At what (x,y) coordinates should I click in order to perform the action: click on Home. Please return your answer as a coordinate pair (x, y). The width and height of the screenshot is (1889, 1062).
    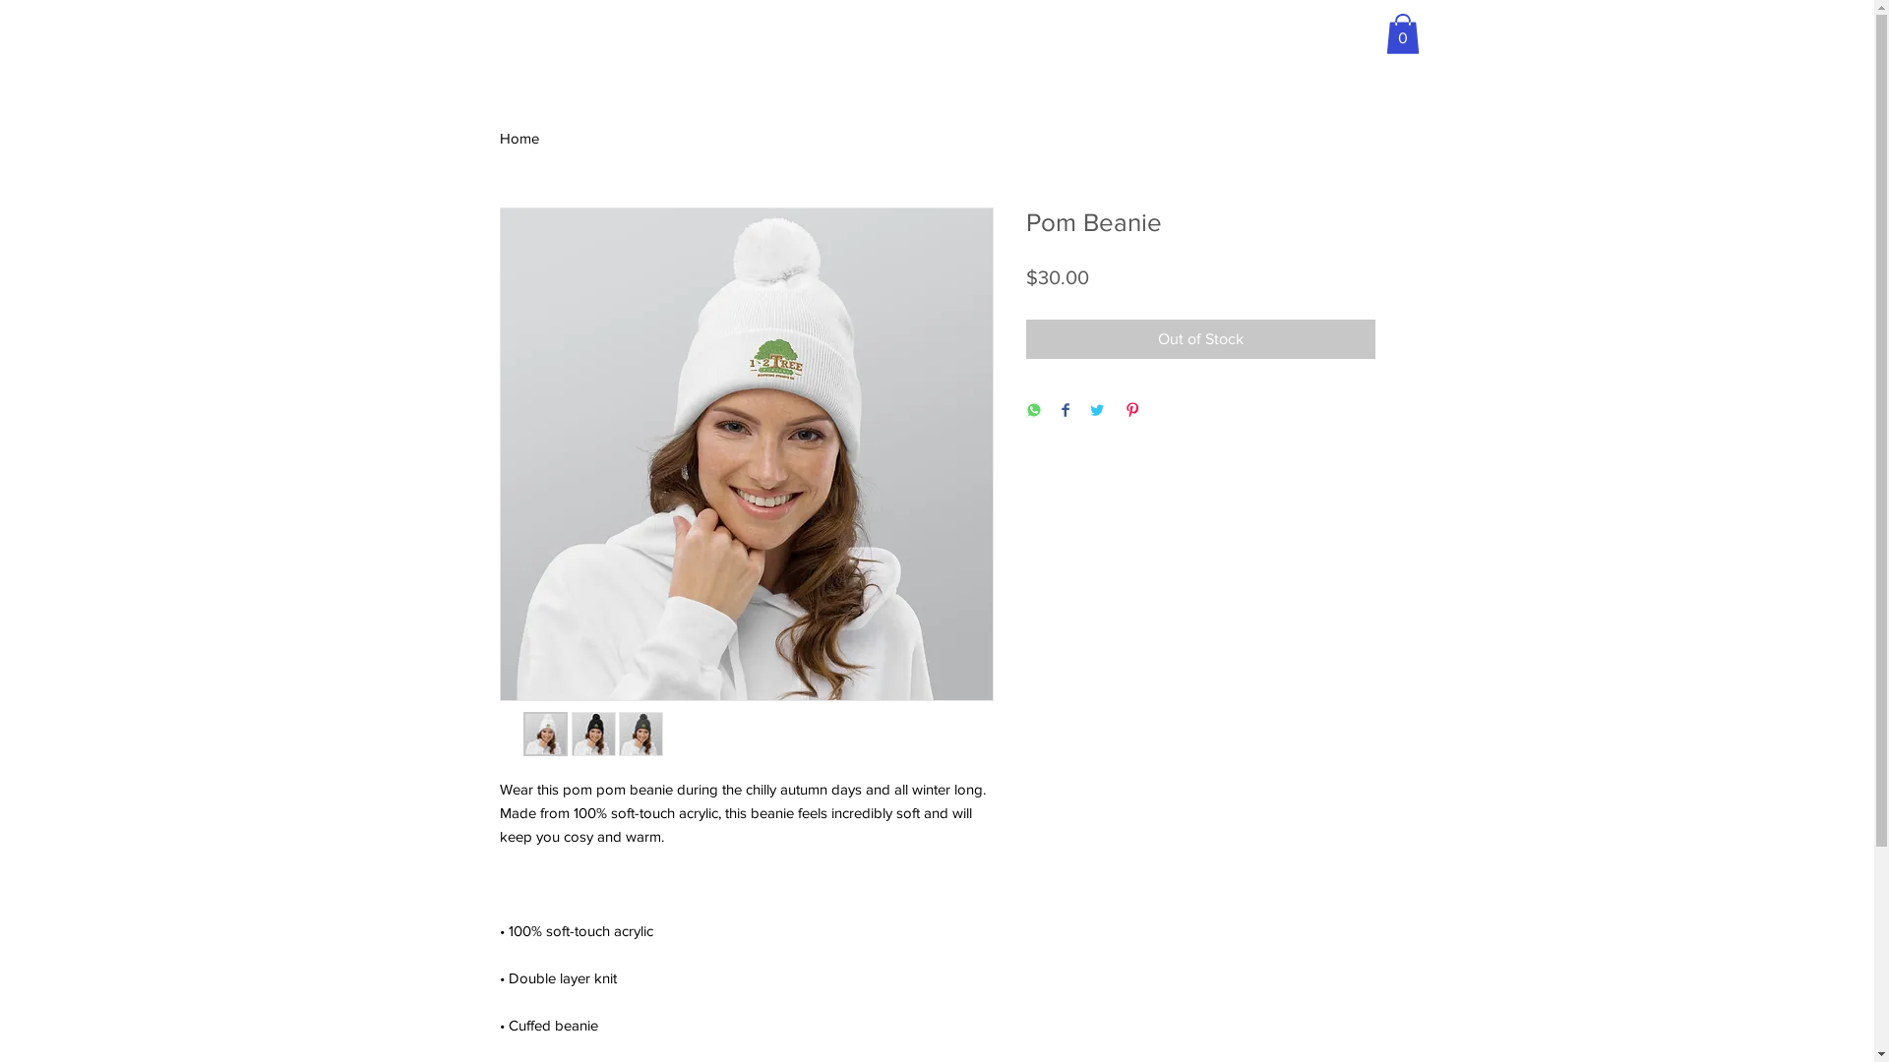
    Looking at the image, I should click on (519, 138).